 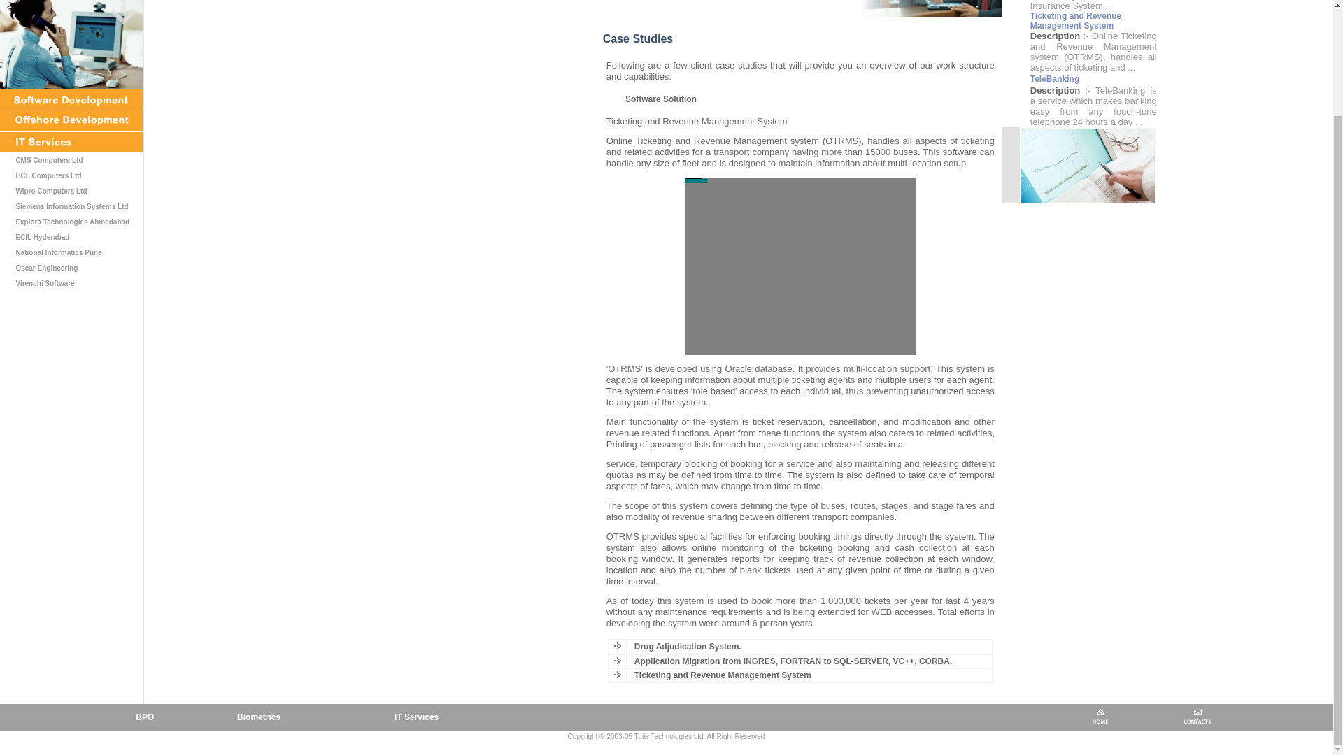 What do you see at coordinates (1076, 21) in the screenshot?
I see `Ticketing and Revenue Management System` at bounding box center [1076, 21].